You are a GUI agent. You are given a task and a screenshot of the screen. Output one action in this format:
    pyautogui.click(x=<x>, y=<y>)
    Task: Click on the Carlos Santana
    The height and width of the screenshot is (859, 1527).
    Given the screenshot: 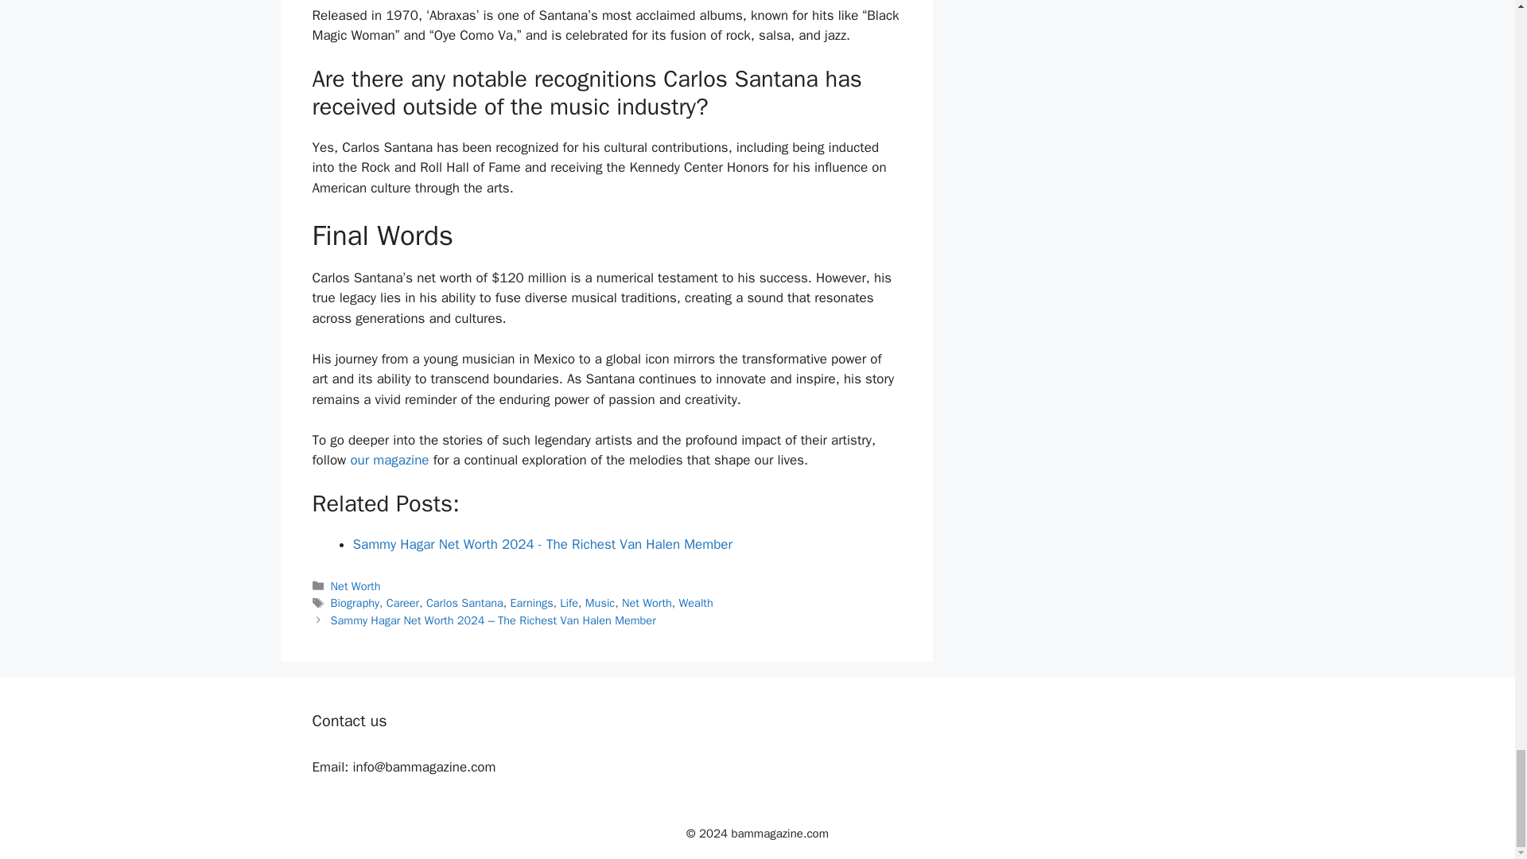 What is the action you would take?
    pyautogui.click(x=464, y=603)
    